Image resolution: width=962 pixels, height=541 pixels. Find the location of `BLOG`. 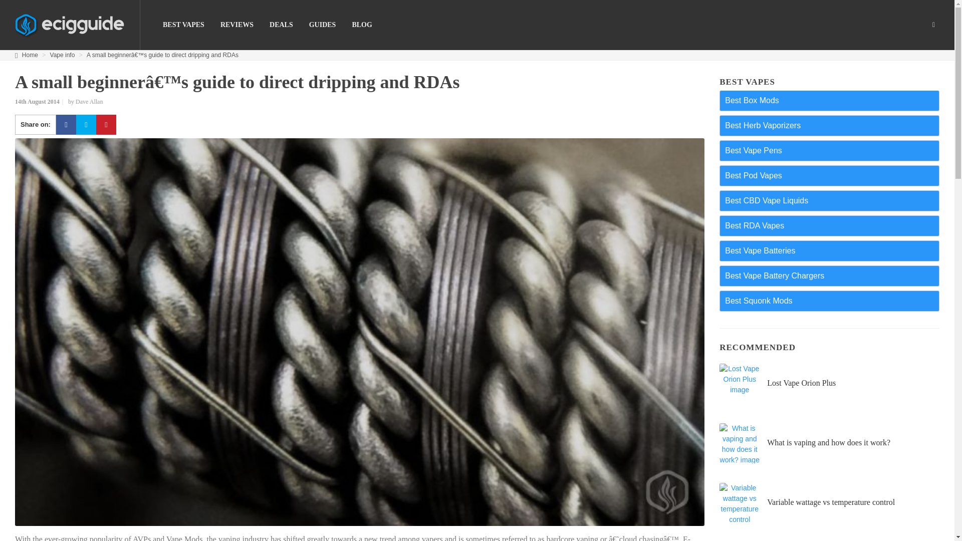

BLOG is located at coordinates (362, 25).